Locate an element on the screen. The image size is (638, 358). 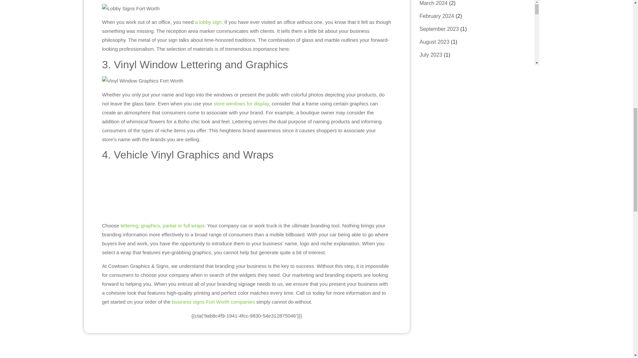
lettering, graphics, partial or full wraps is located at coordinates (162, 298).